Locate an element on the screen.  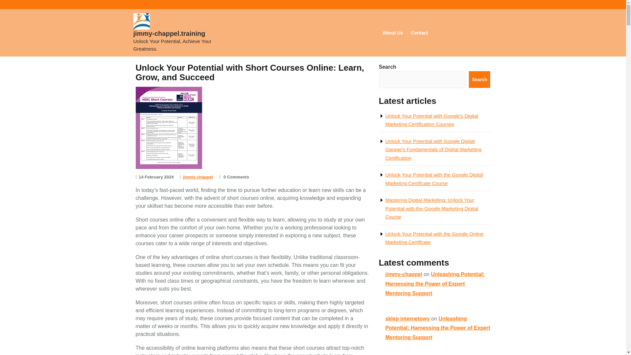
jimmy-chappel is located at coordinates (404, 274).